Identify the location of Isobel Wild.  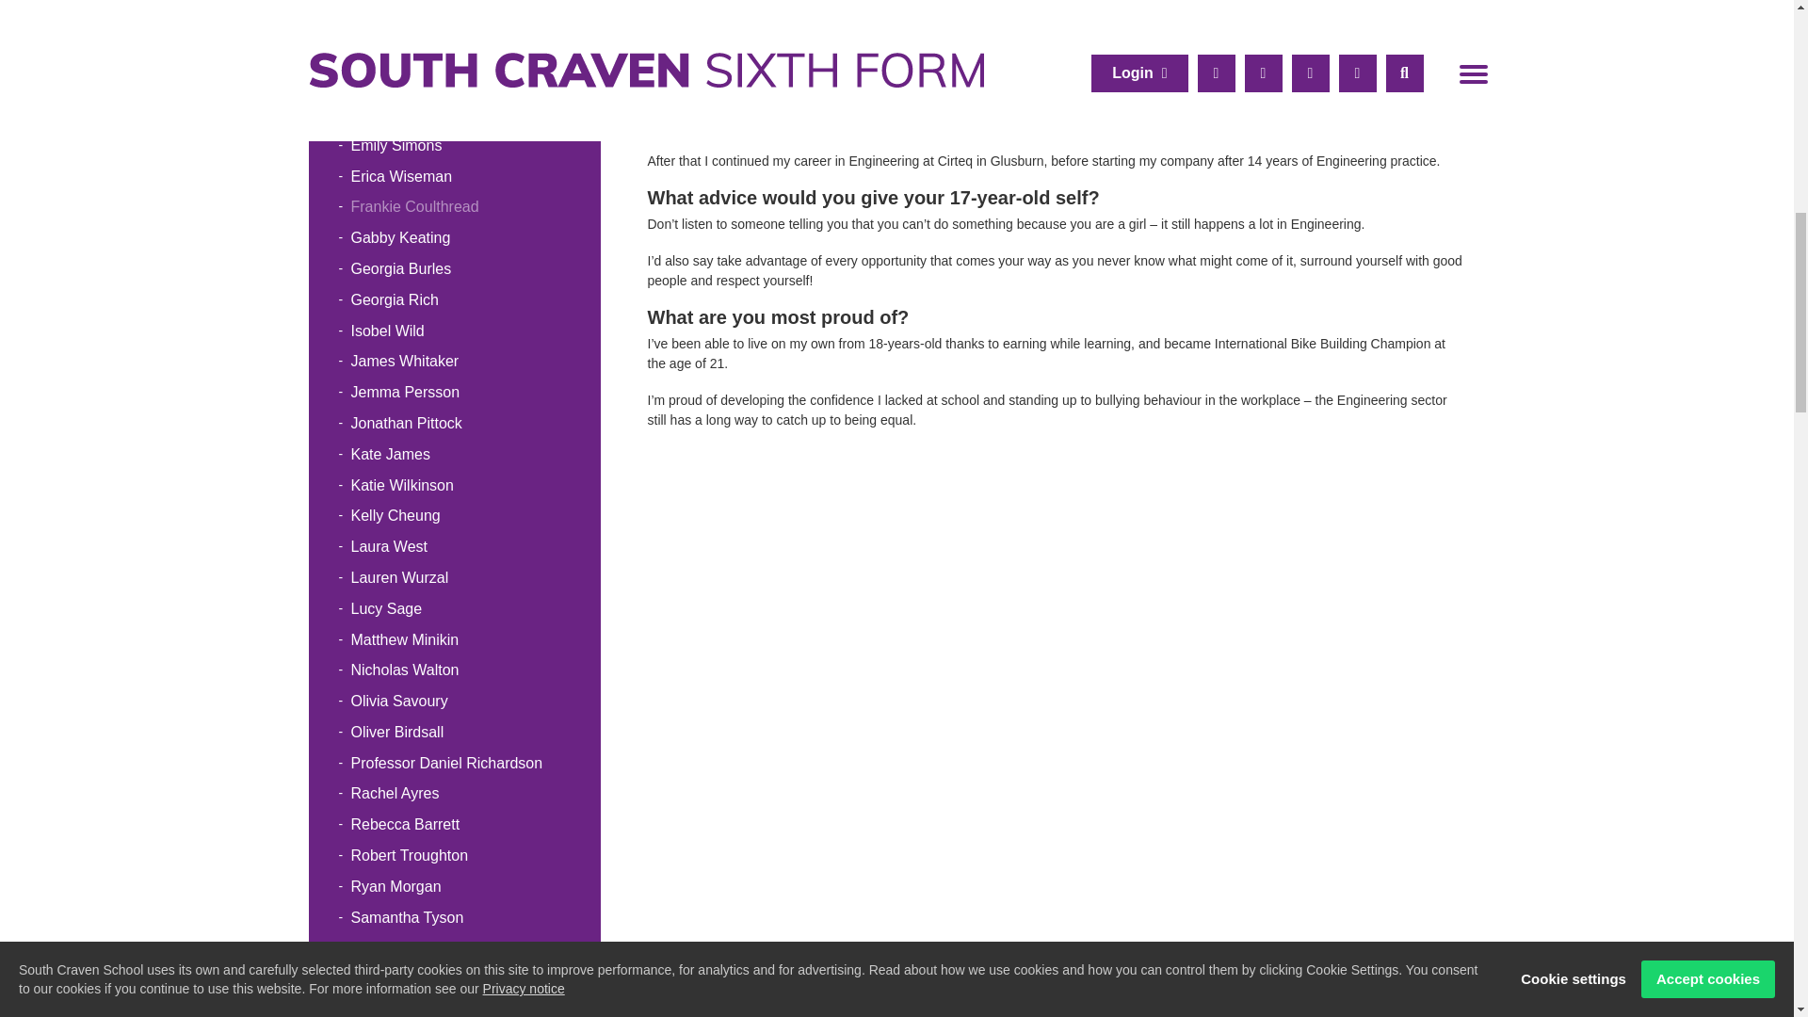
(454, 331).